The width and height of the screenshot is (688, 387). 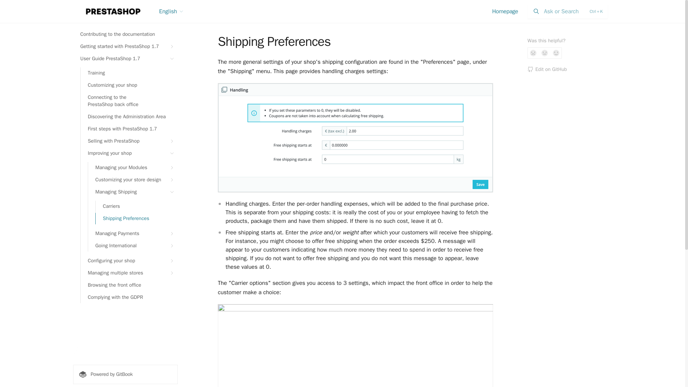 I want to click on No, so click(x=533, y=53).